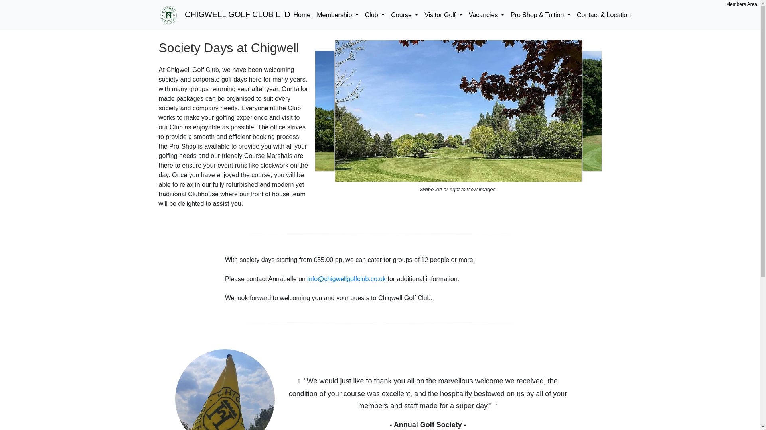  What do you see at coordinates (302, 15) in the screenshot?
I see `Home` at bounding box center [302, 15].